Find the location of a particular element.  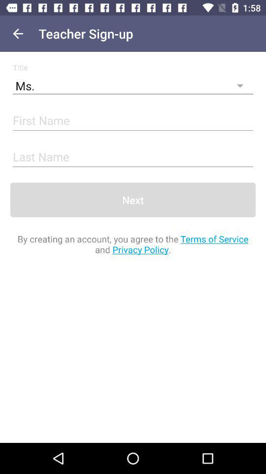

enter last name is located at coordinates (133, 157).